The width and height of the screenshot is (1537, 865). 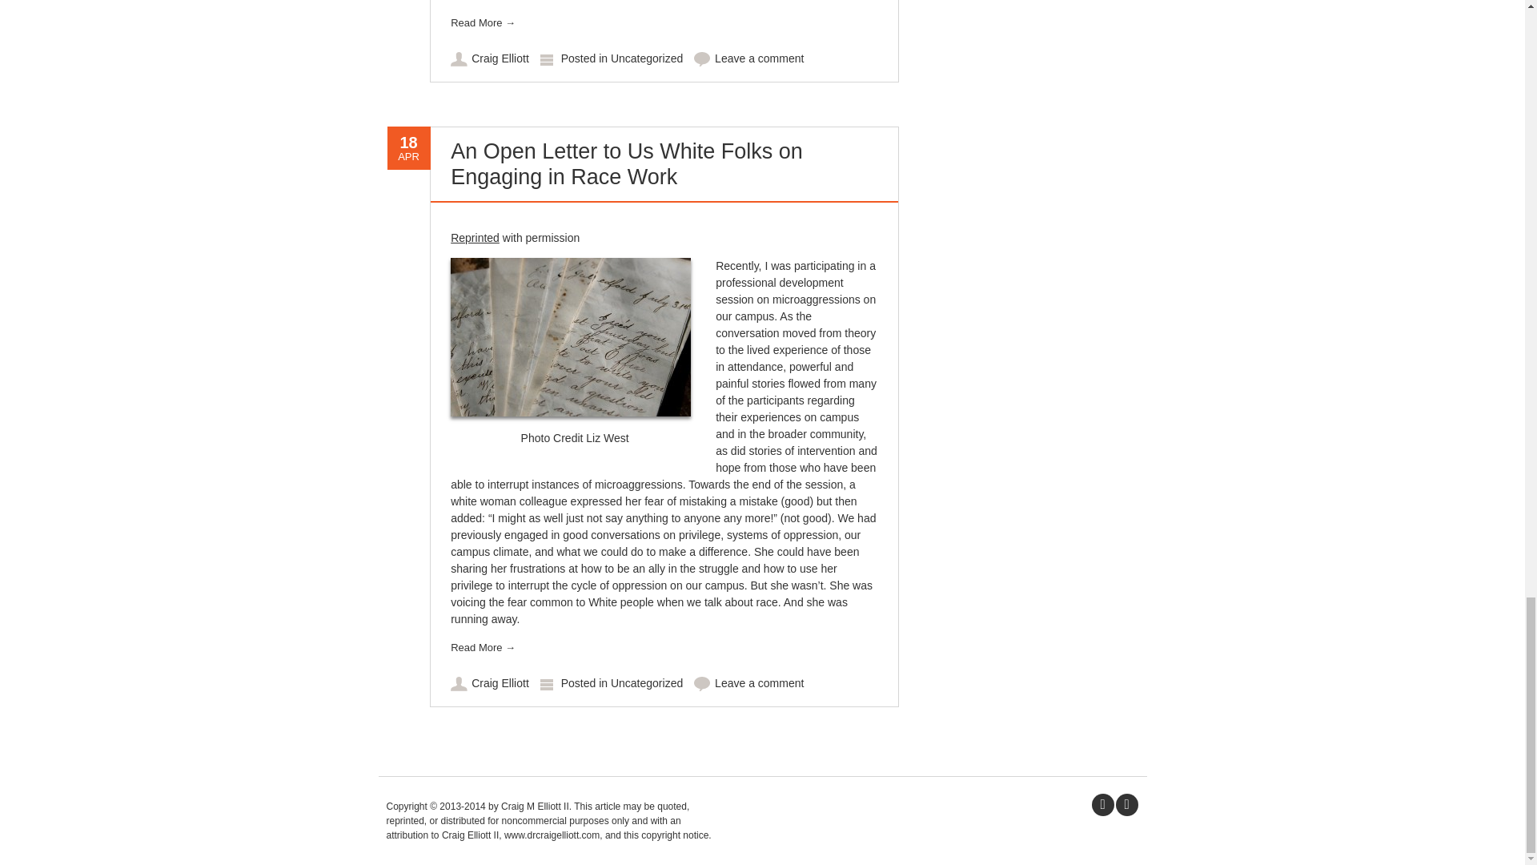 What do you see at coordinates (475, 237) in the screenshot?
I see `Reprinted` at bounding box center [475, 237].